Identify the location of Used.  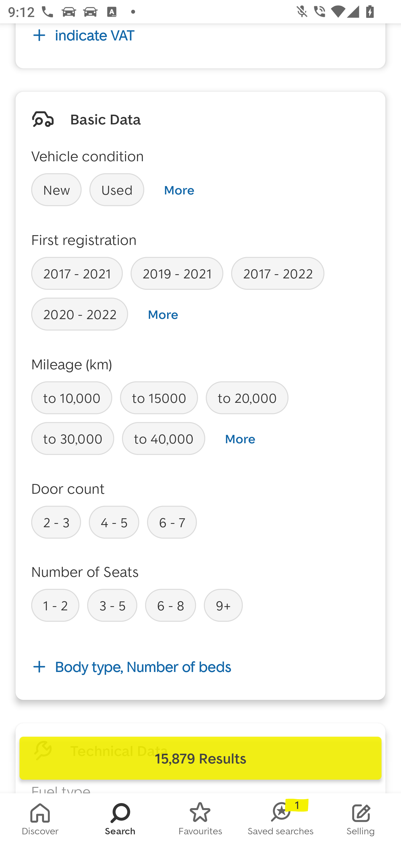
(117, 189).